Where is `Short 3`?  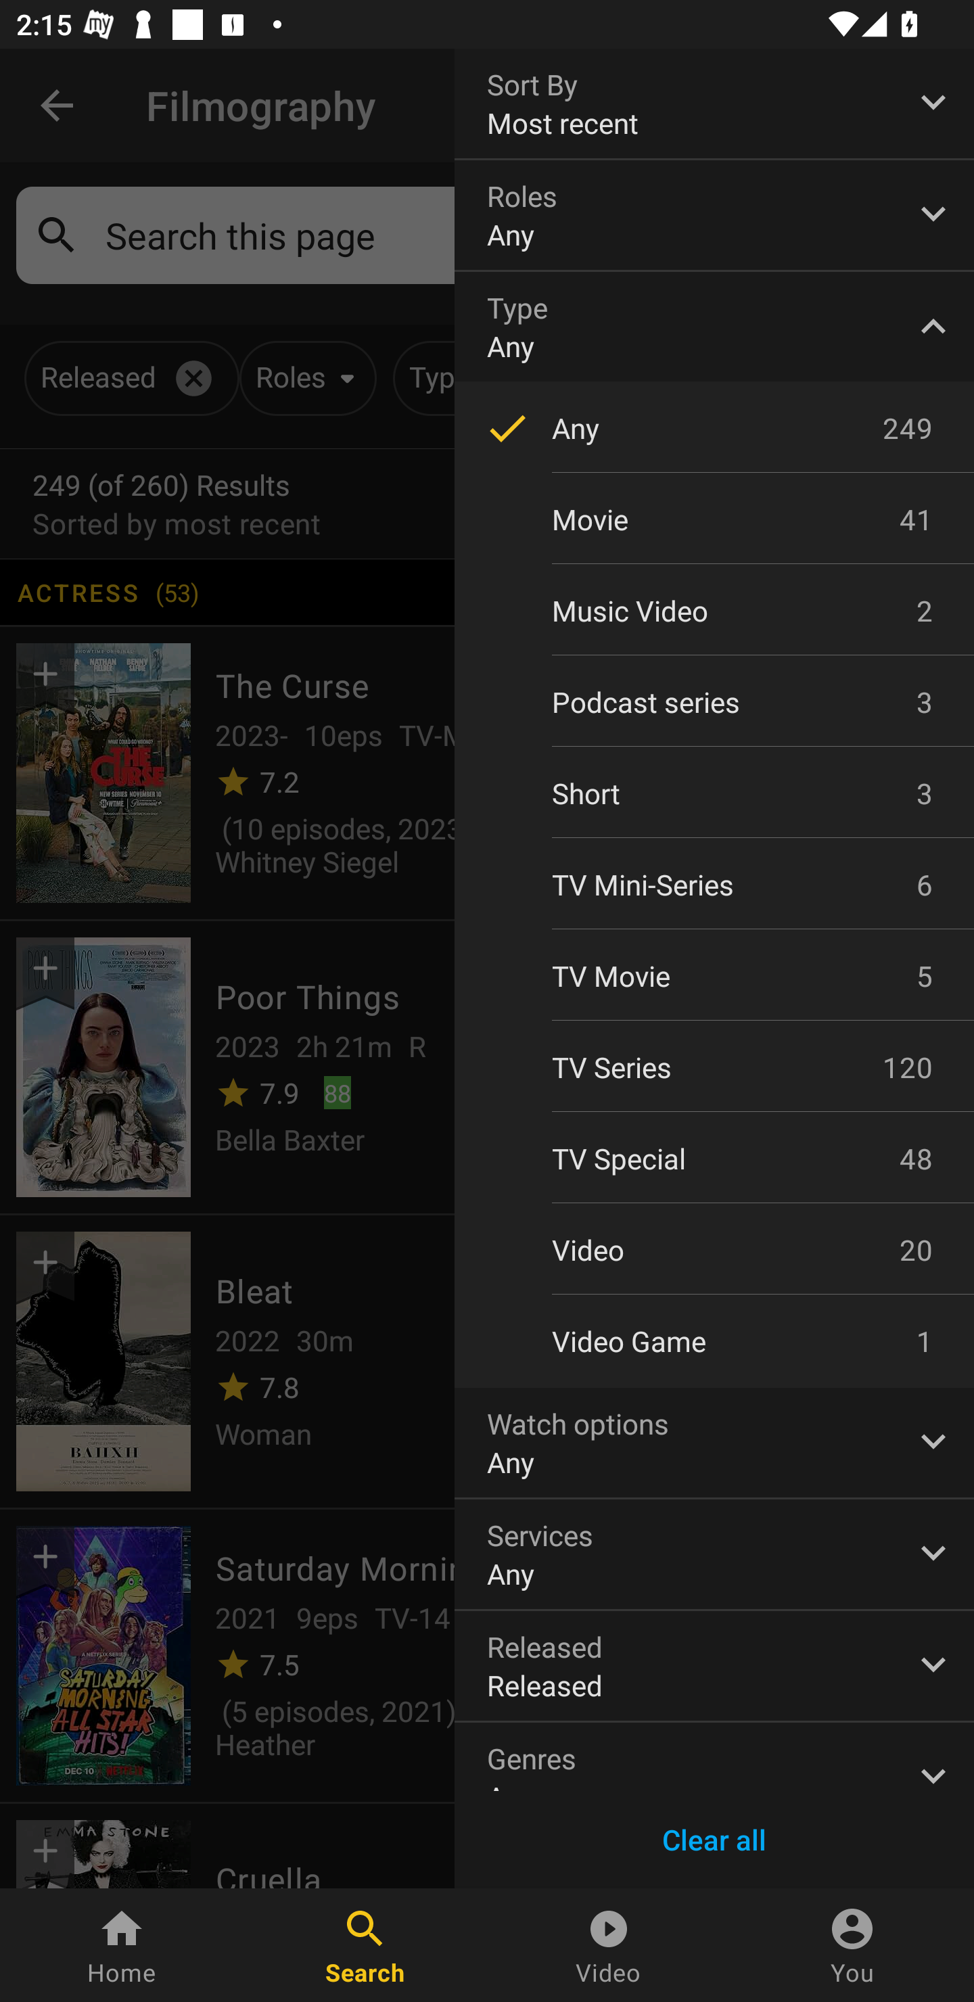
Short 3 is located at coordinates (714, 794).